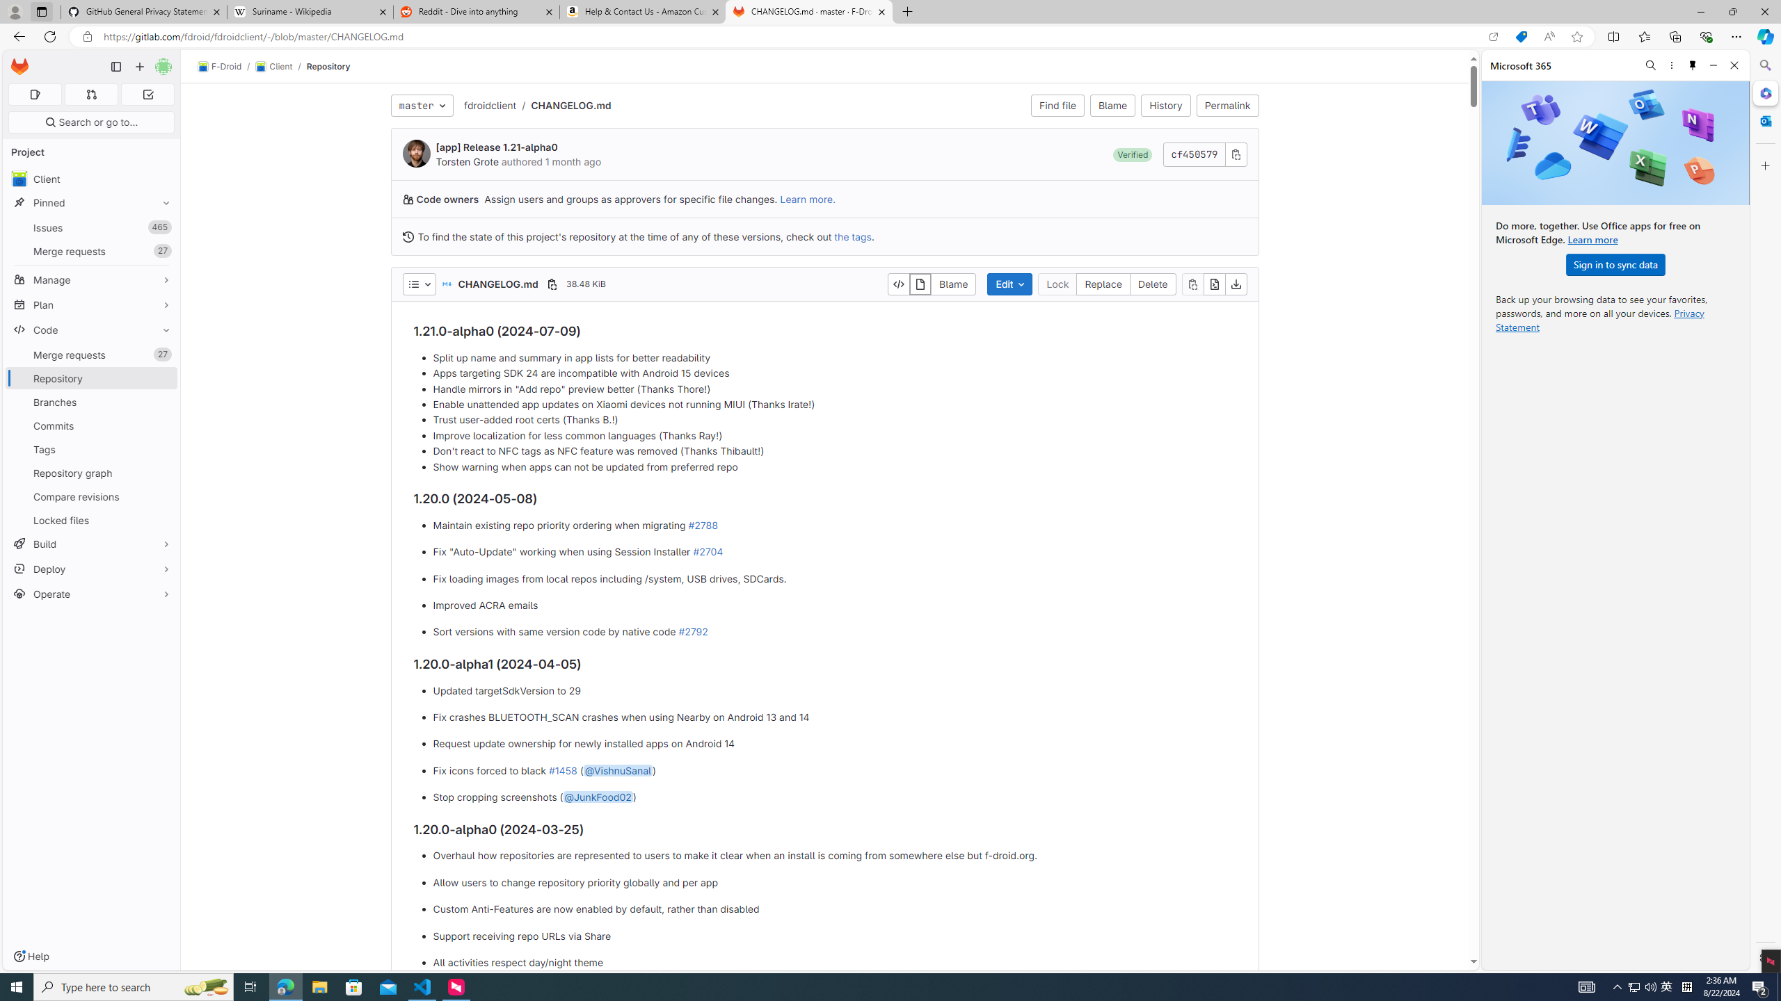 Image resolution: width=1781 pixels, height=1001 pixels. What do you see at coordinates (1057, 106) in the screenshot?
I see `Find file` at bounding box center [1057, 106].